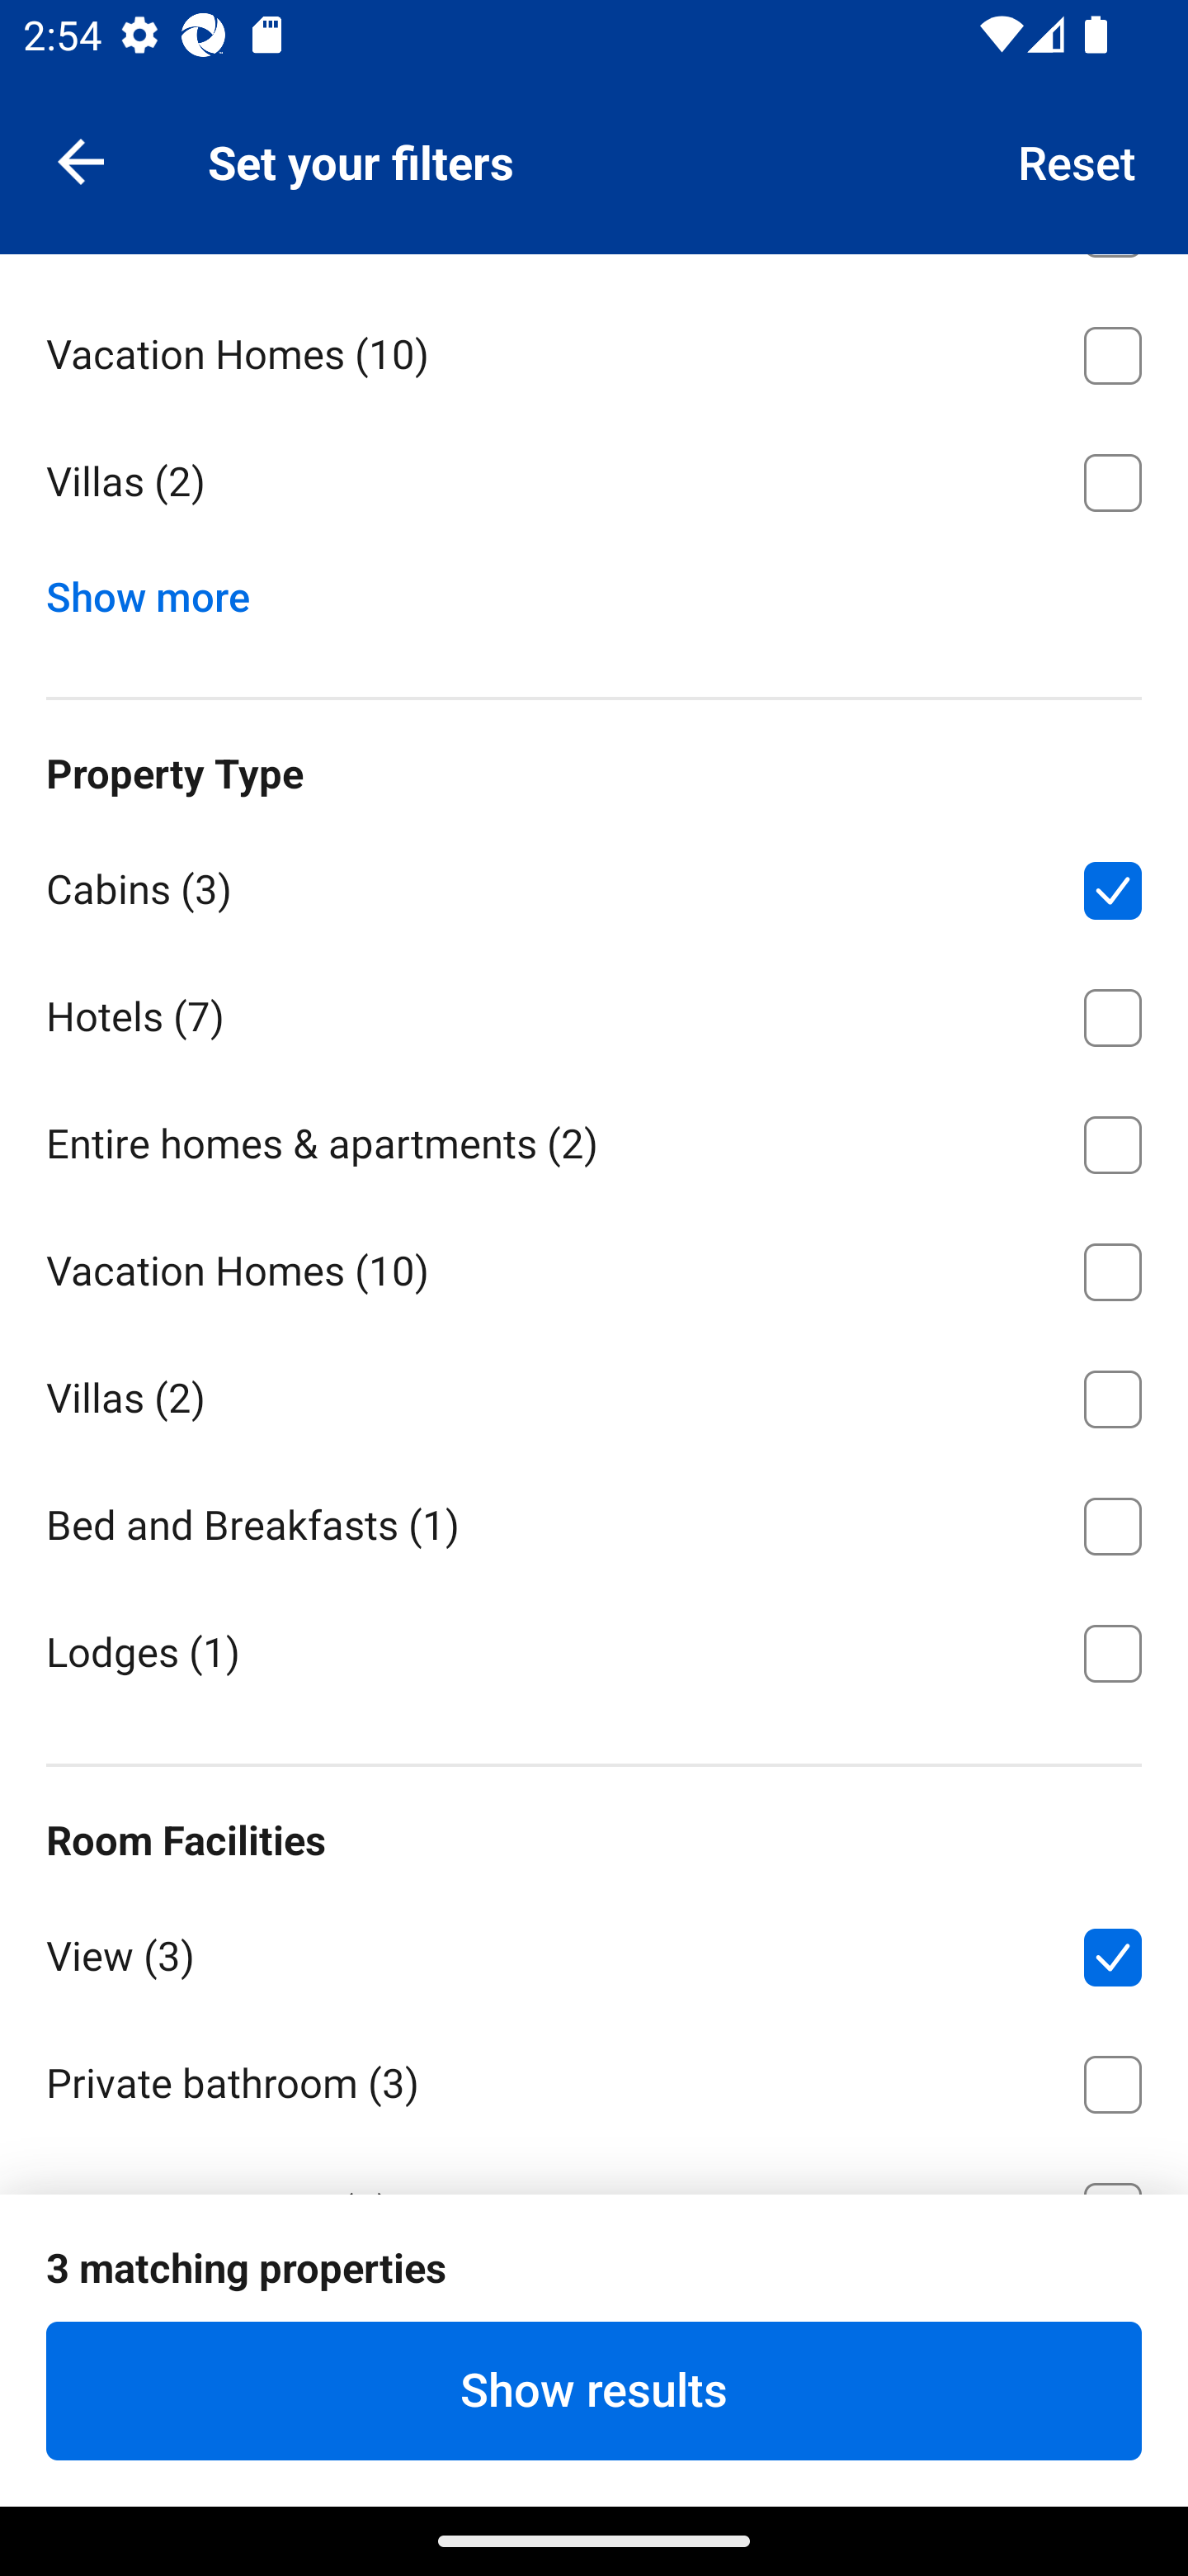 Image resolution: width=1188 pixels, height=2576 pixels. What do you see at coordinates (594, 1521) in the screenshot?
I see `Bed and Breakfasts ⁦(1)` at bounding box center [594, 1521].